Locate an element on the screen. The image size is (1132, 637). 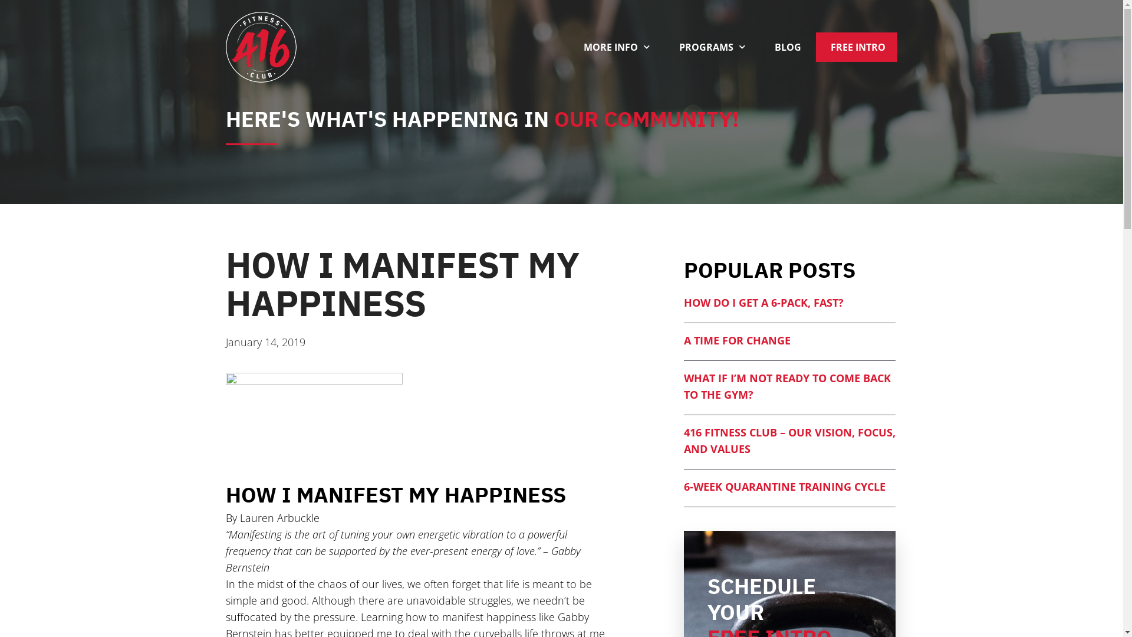
FREE INTRO is located at coordinates (858, 47).